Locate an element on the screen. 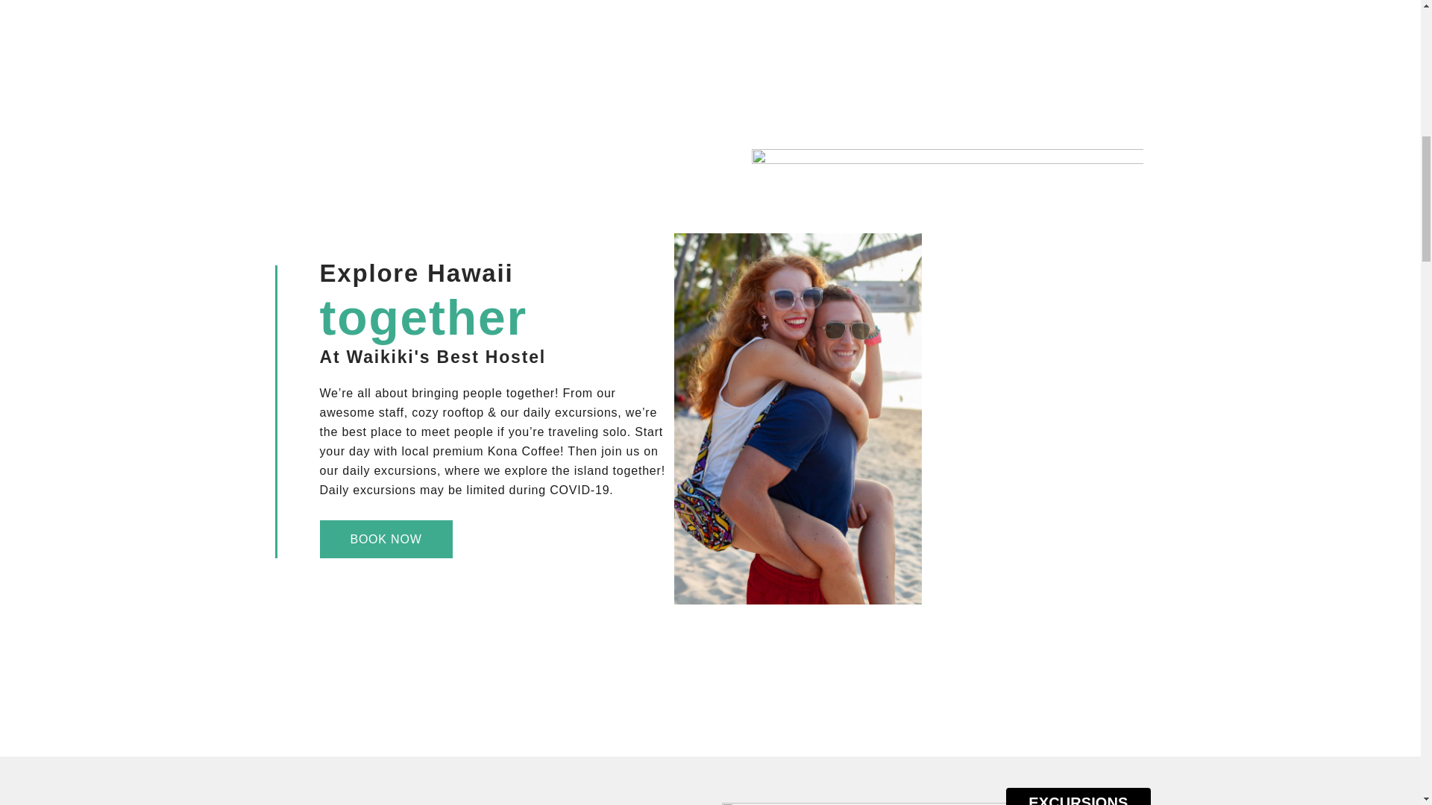 The width and height of the screenshot is (1432, 805). BOOK NOW is located at coordinates (386, 539).